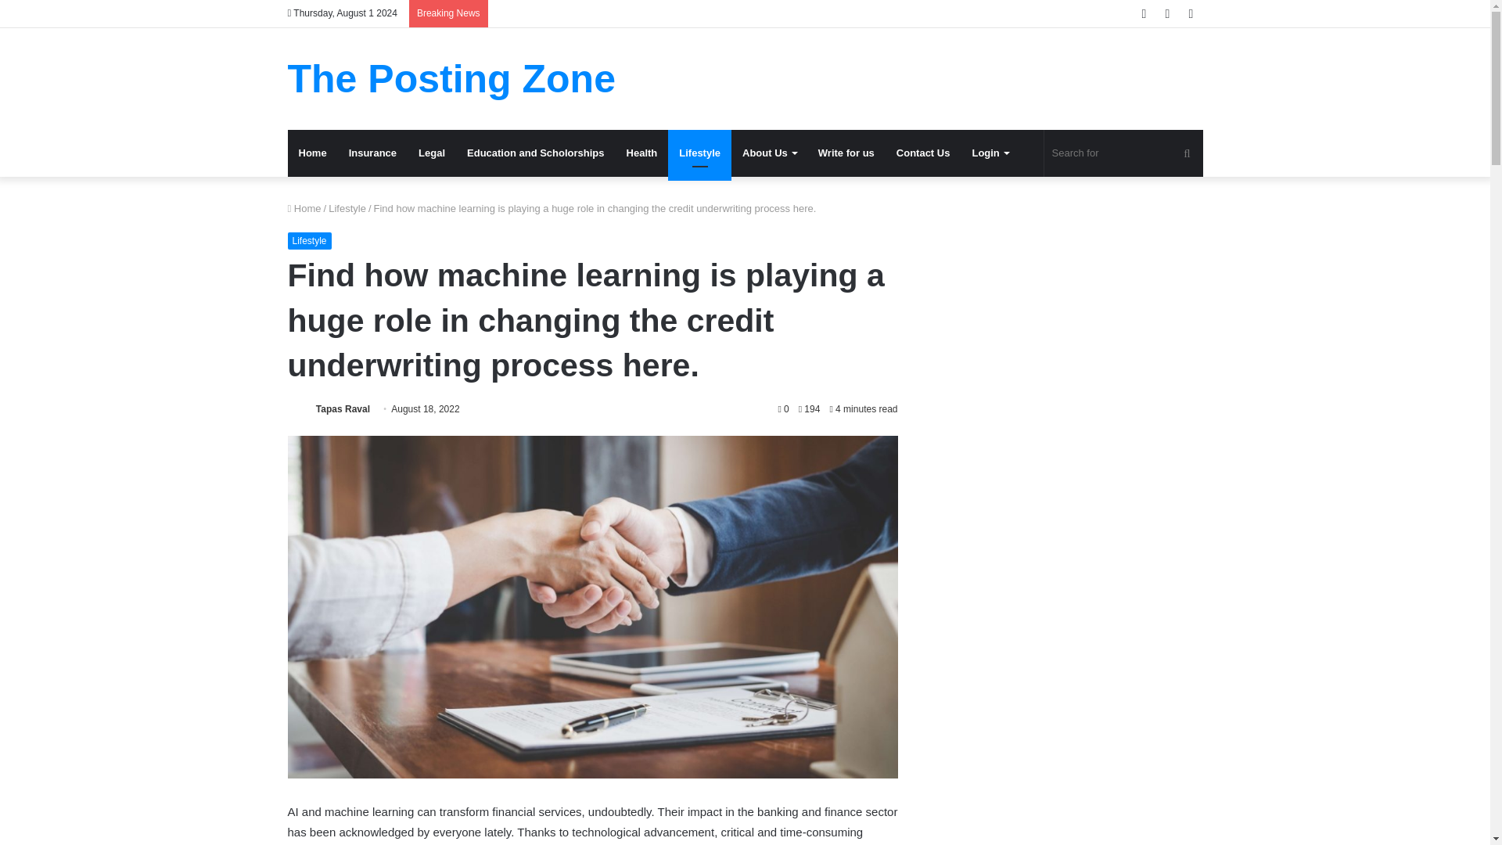 The image size is (1502, 845). What do you see at coordinates (846, 153) in the screenshot?
I see `Write for us` at bounding box center [846, 153].